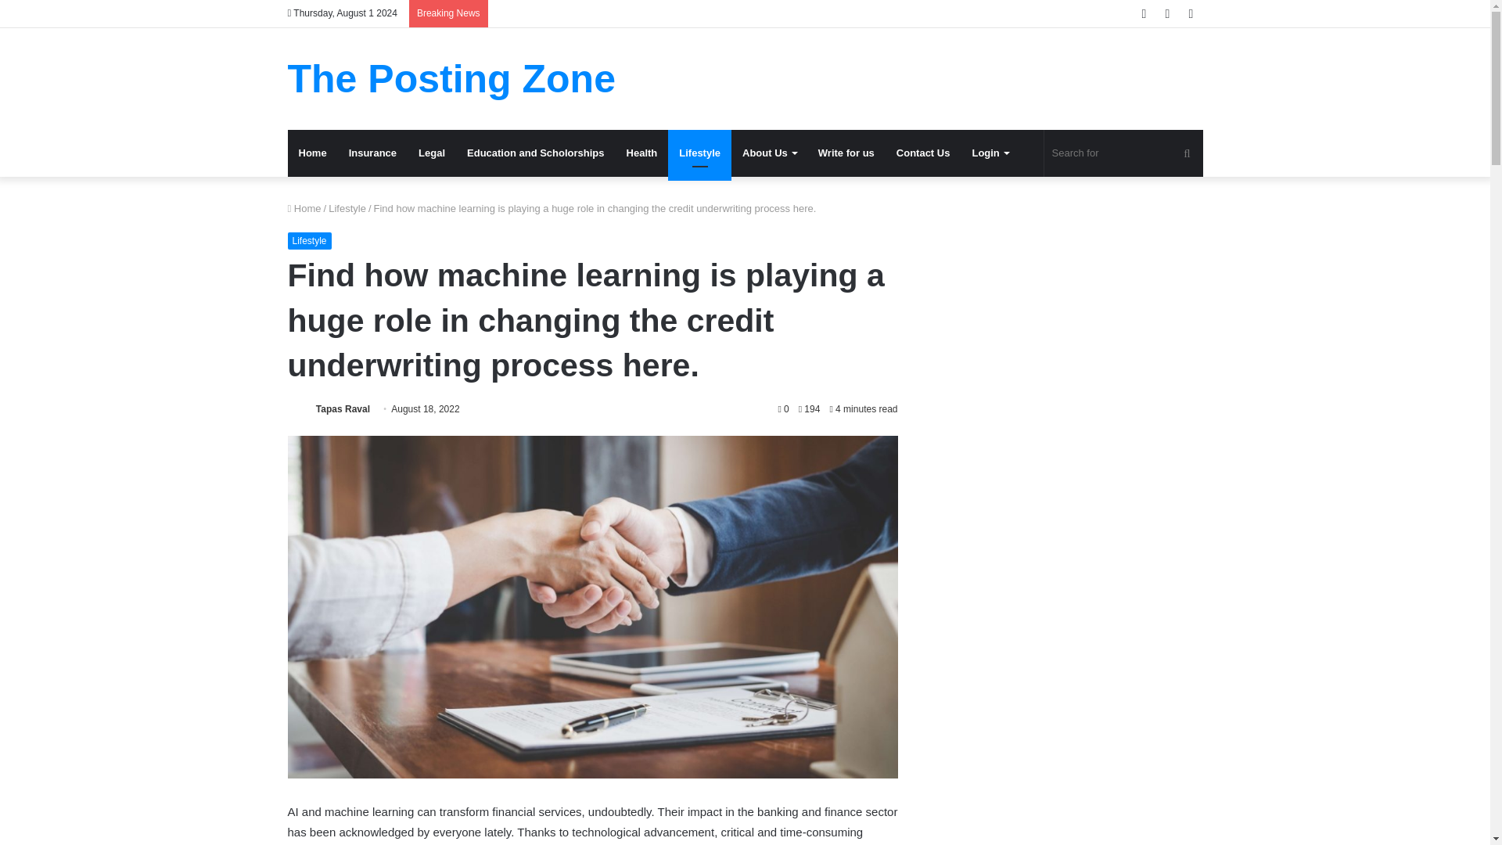 The image size is (1502, 845). What do you see at coordinates (846, 153) in the screenshot?
I see `Write for us` at bounding box center [846, 153].